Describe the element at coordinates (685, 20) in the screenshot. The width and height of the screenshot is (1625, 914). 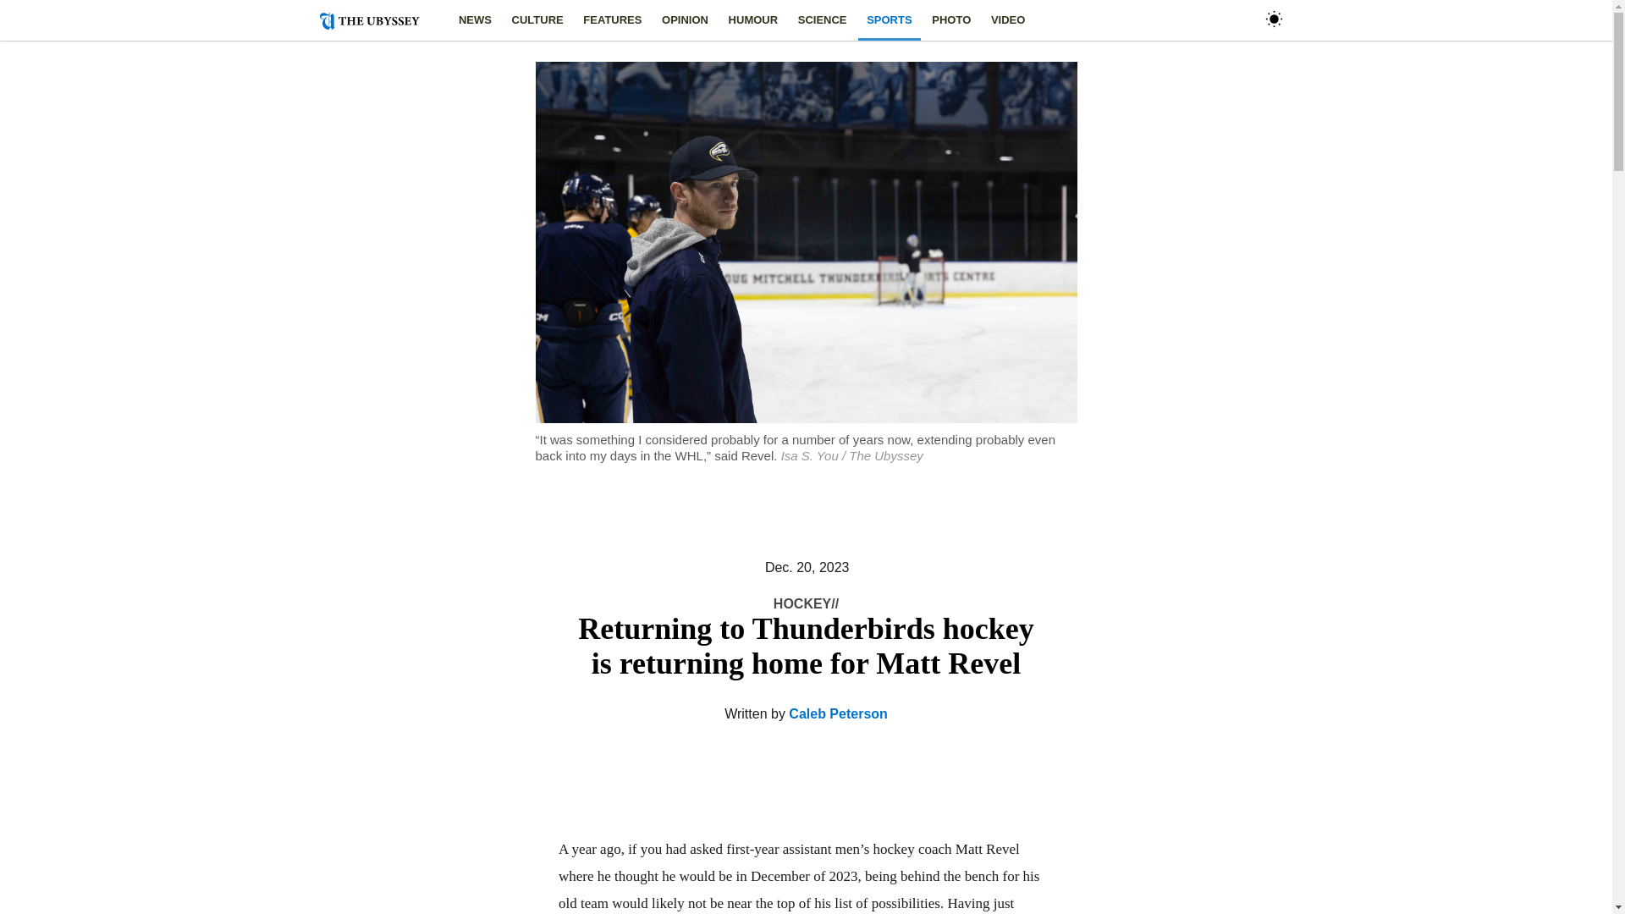
I see `OPINION` at that location.